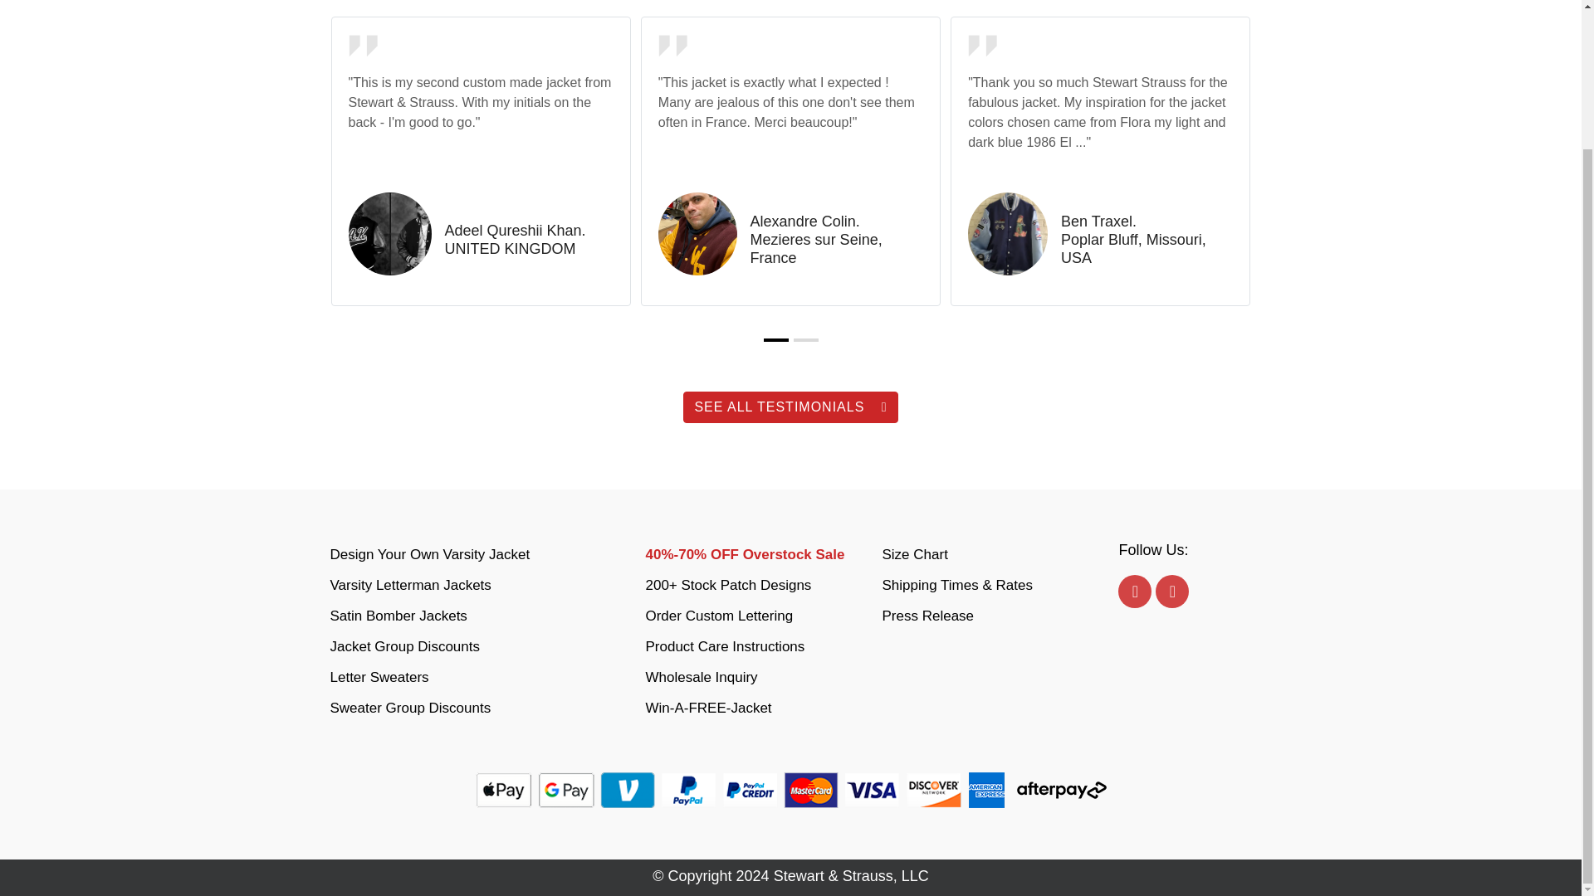 Image resolution: width=1594 pixels, height=896 pixels. I want to click on Follow us on Instagram, so click(1172, 592).